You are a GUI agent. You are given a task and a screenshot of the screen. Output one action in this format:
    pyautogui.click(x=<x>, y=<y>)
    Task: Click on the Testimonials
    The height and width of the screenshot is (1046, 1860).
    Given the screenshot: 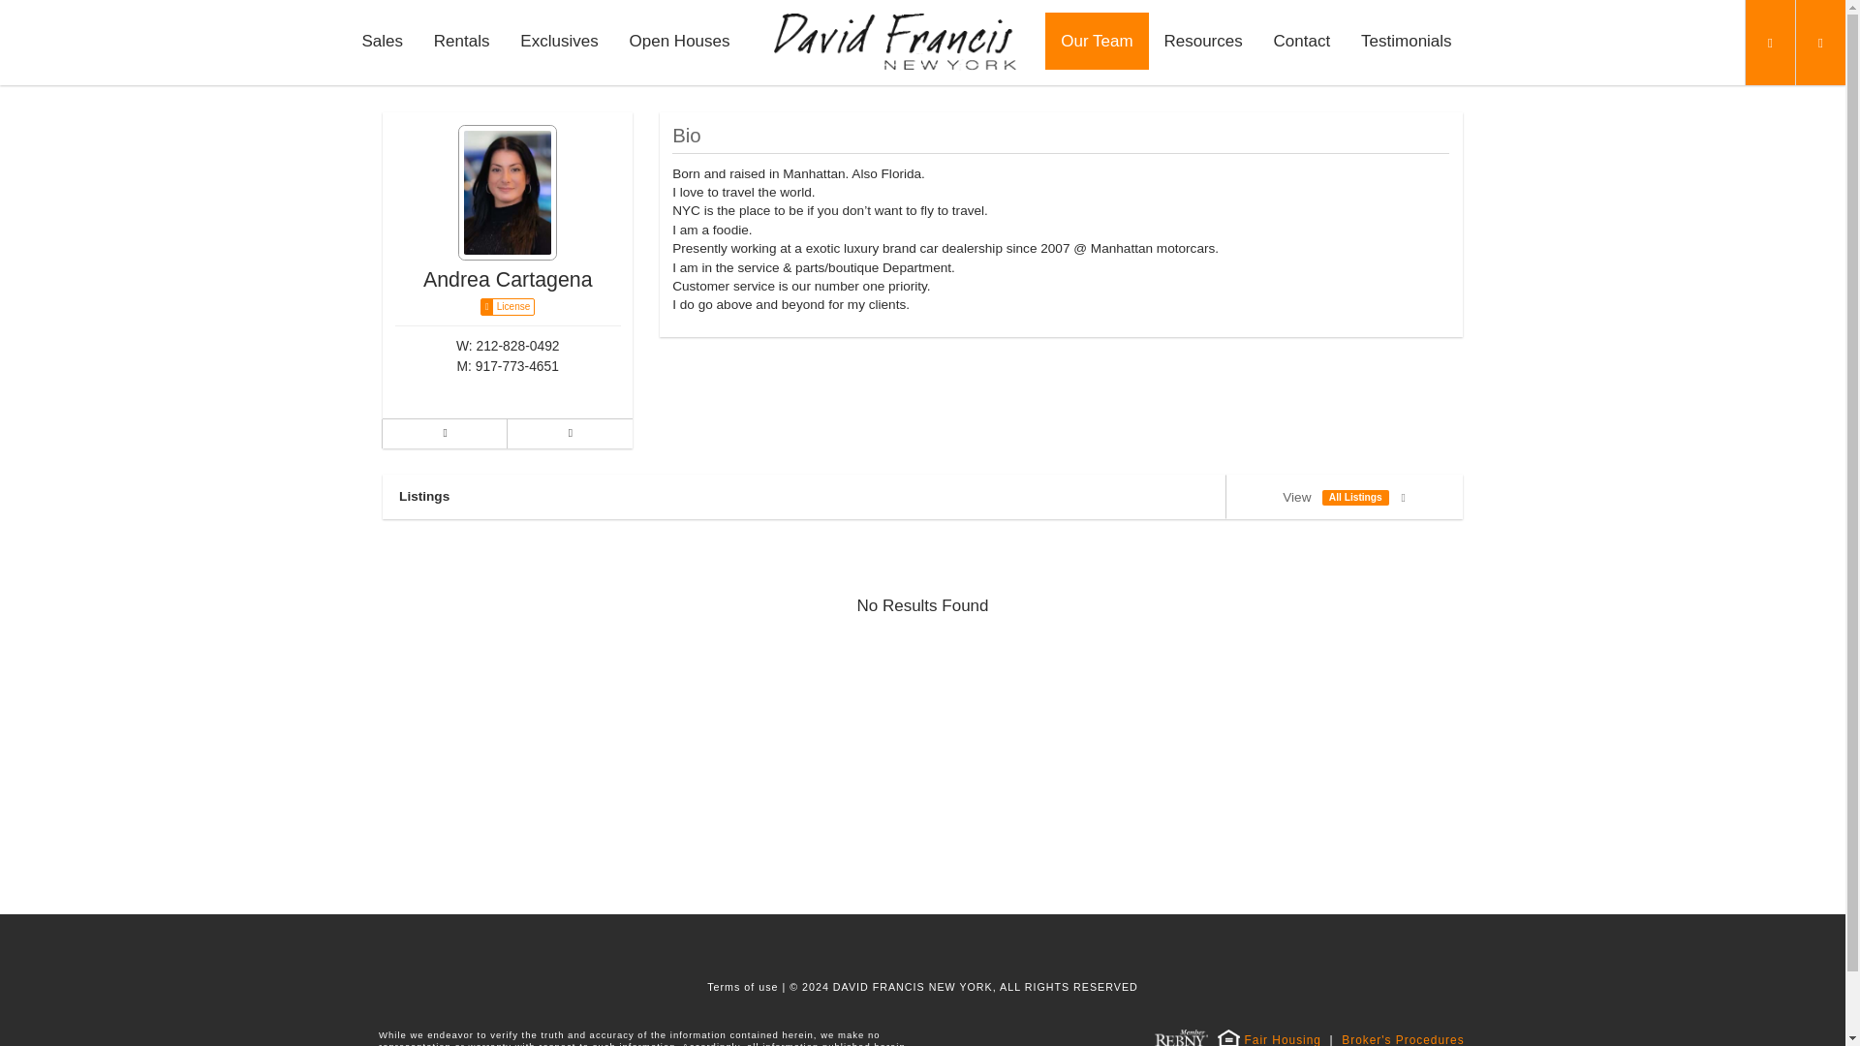 What is the action you would take?
    pyautogui.click(x=1406, y=41)
    